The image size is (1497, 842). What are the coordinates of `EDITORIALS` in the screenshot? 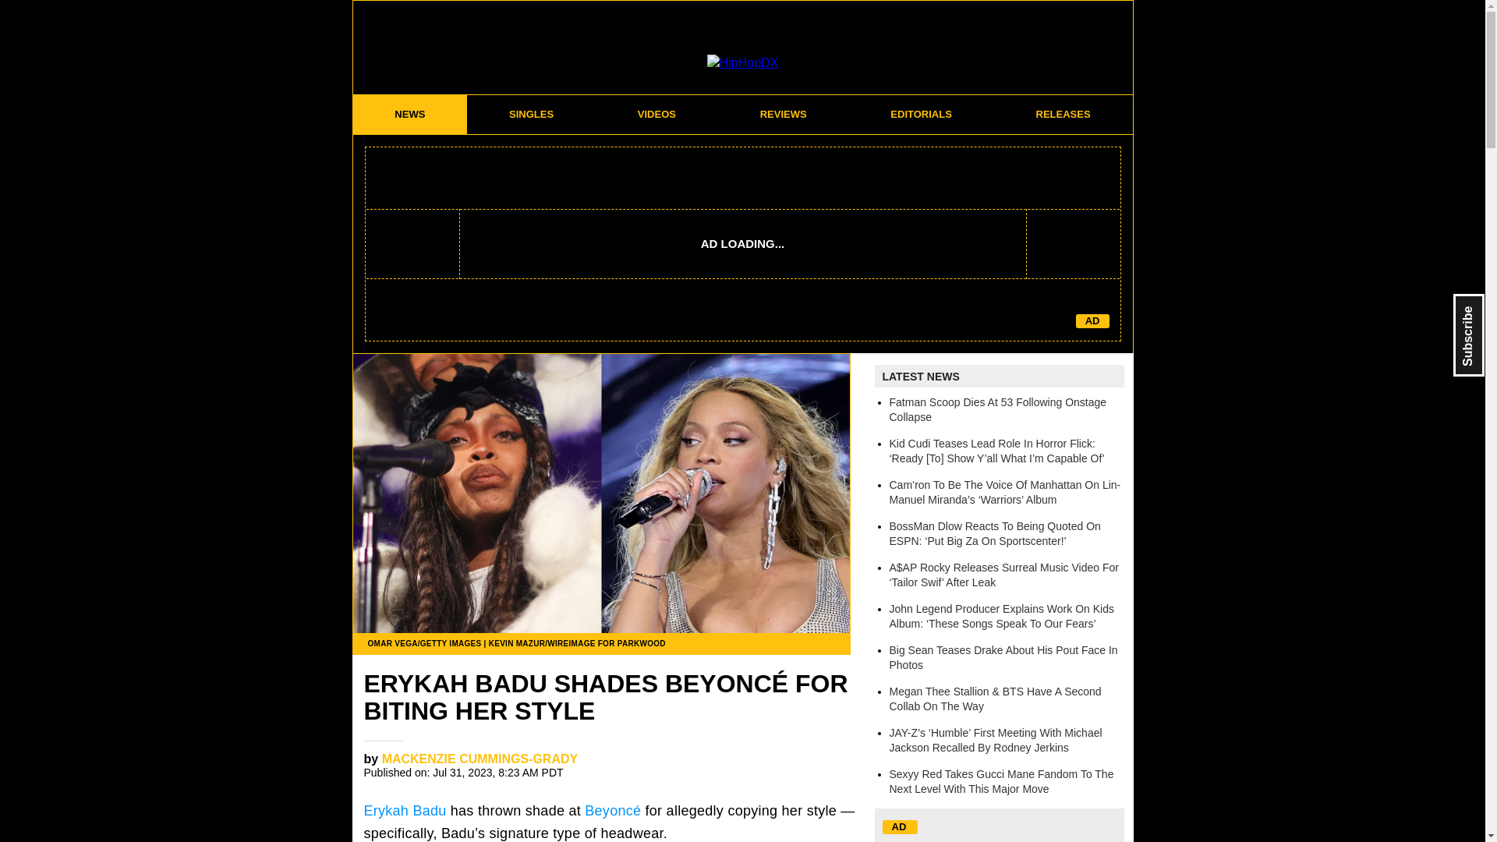 It's located at (921, 114).